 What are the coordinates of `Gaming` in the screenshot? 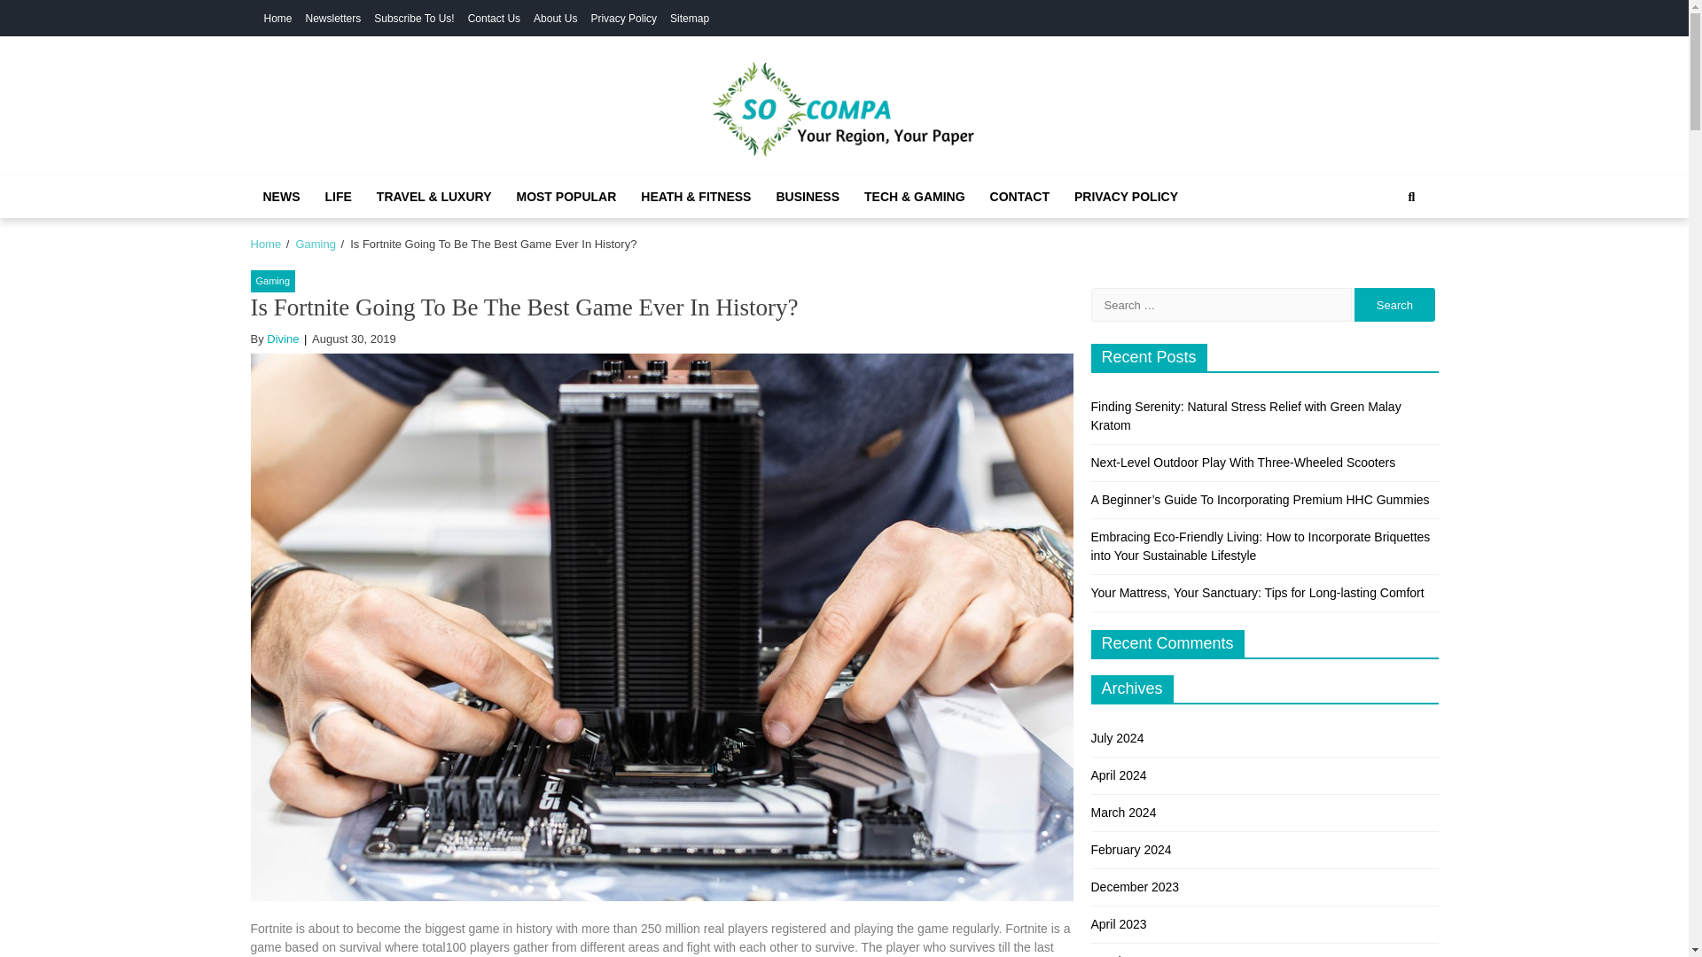 It's located at (315, 243).